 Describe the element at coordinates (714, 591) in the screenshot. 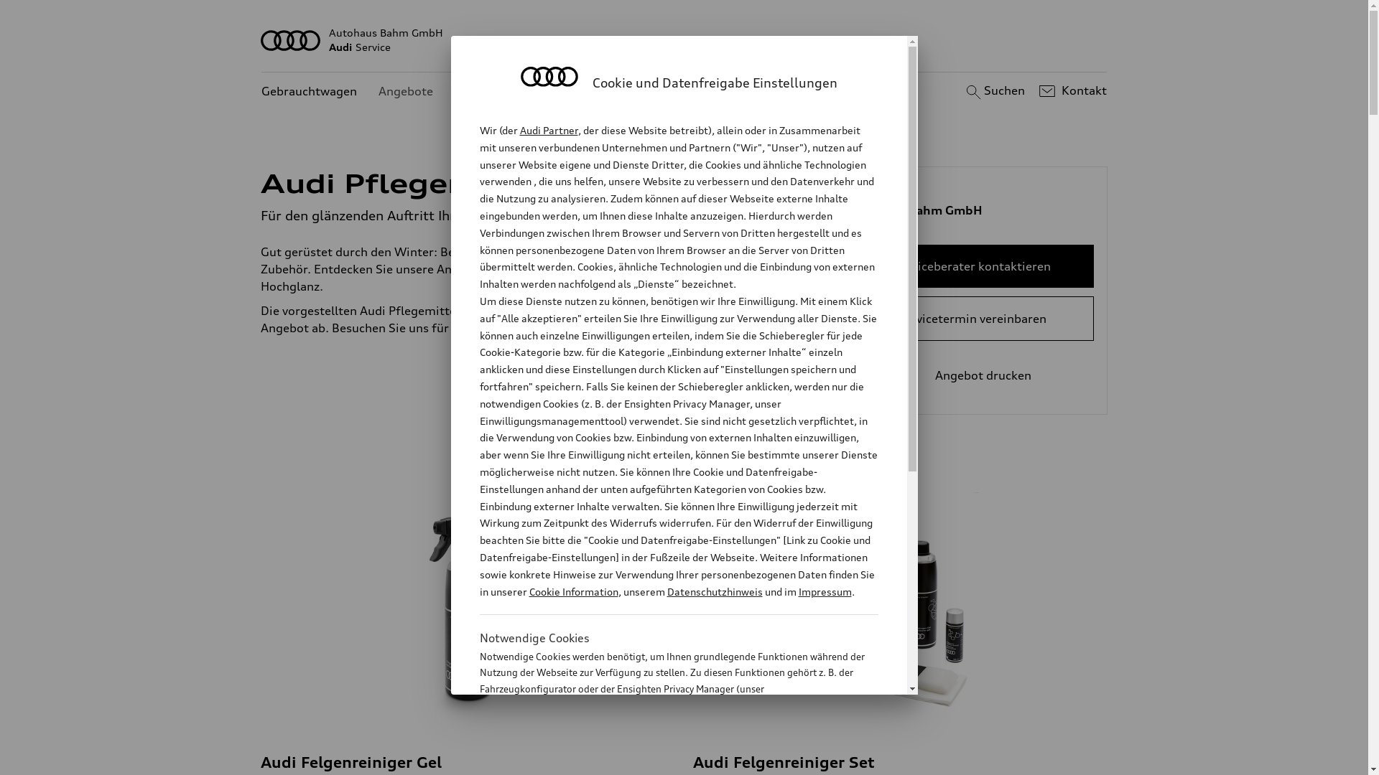

I see `Datenschutzhinweis` at that location.